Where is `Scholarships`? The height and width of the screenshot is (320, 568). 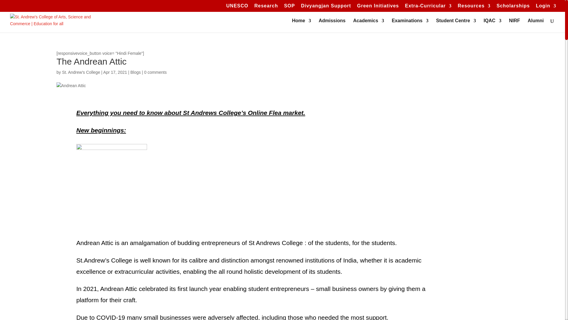 Scholarships is located at coordinates (513, 7).